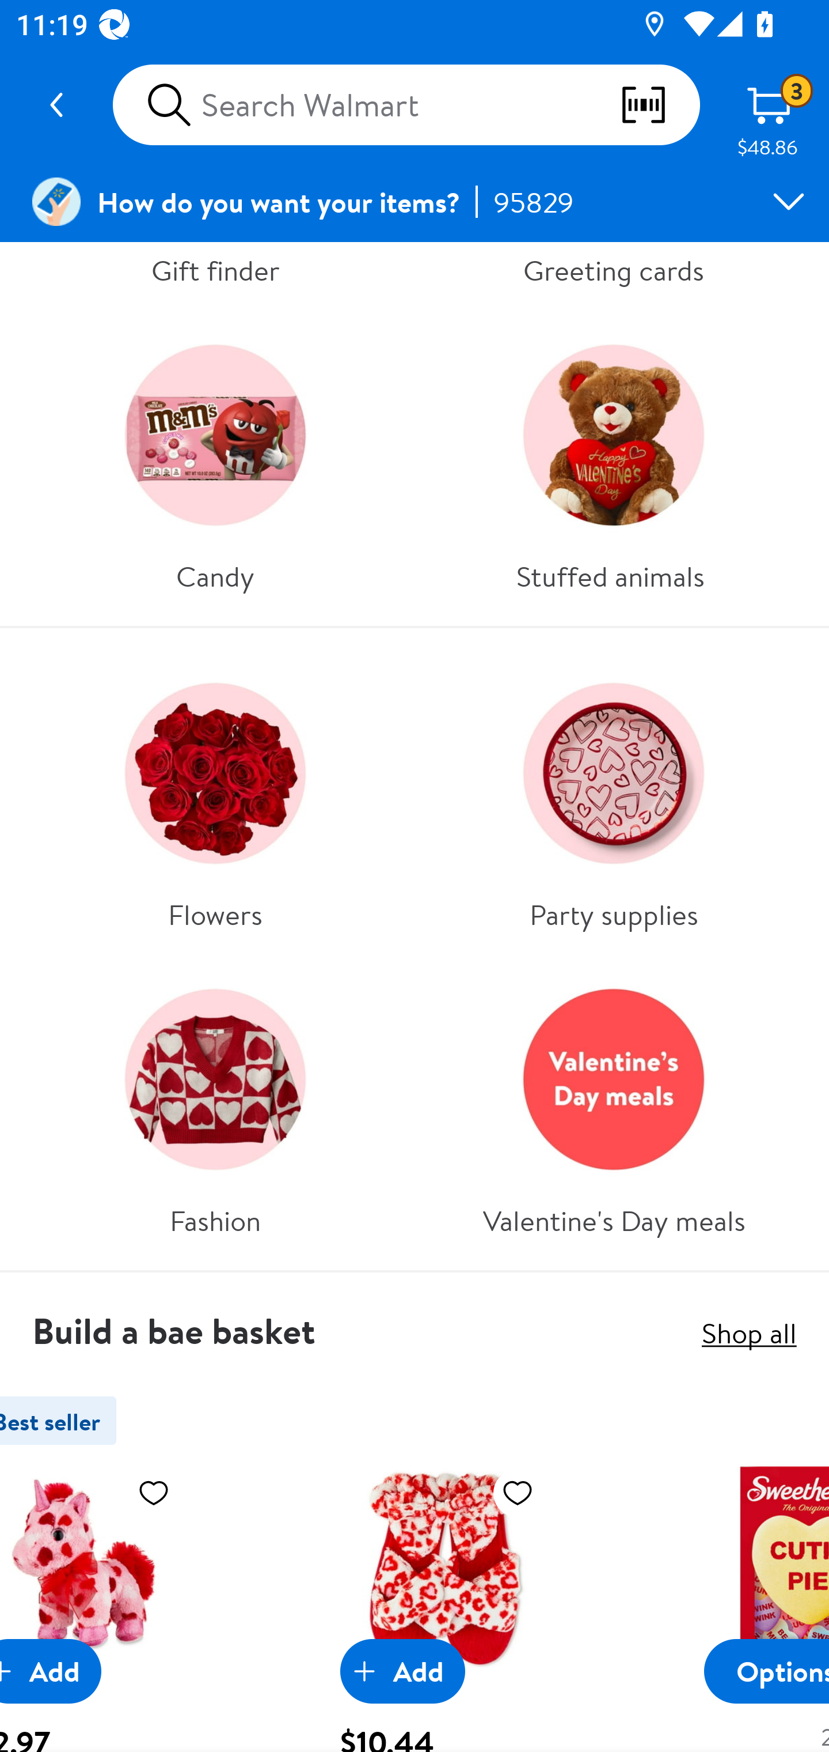 This screenshot has height=1752, width=829. I want to click on Fashion, so click(215, 1104).